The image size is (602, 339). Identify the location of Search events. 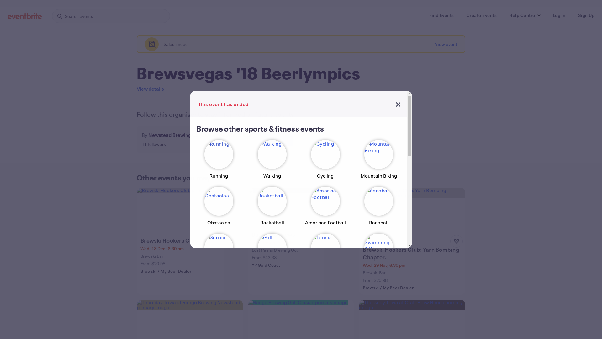
(111, 16).